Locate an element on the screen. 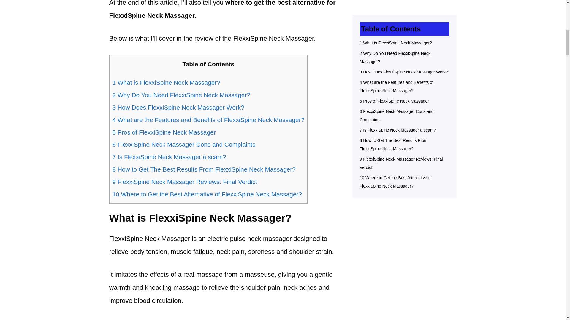  9 FlexxiSpine Neck Massager Reviews: Final Verdict is located at coordinates (185, 182).